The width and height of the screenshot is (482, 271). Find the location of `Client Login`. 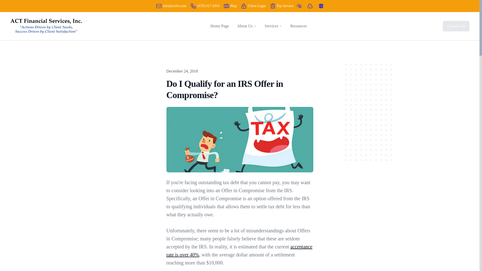

Client Login is located at coordinates (253, 6).